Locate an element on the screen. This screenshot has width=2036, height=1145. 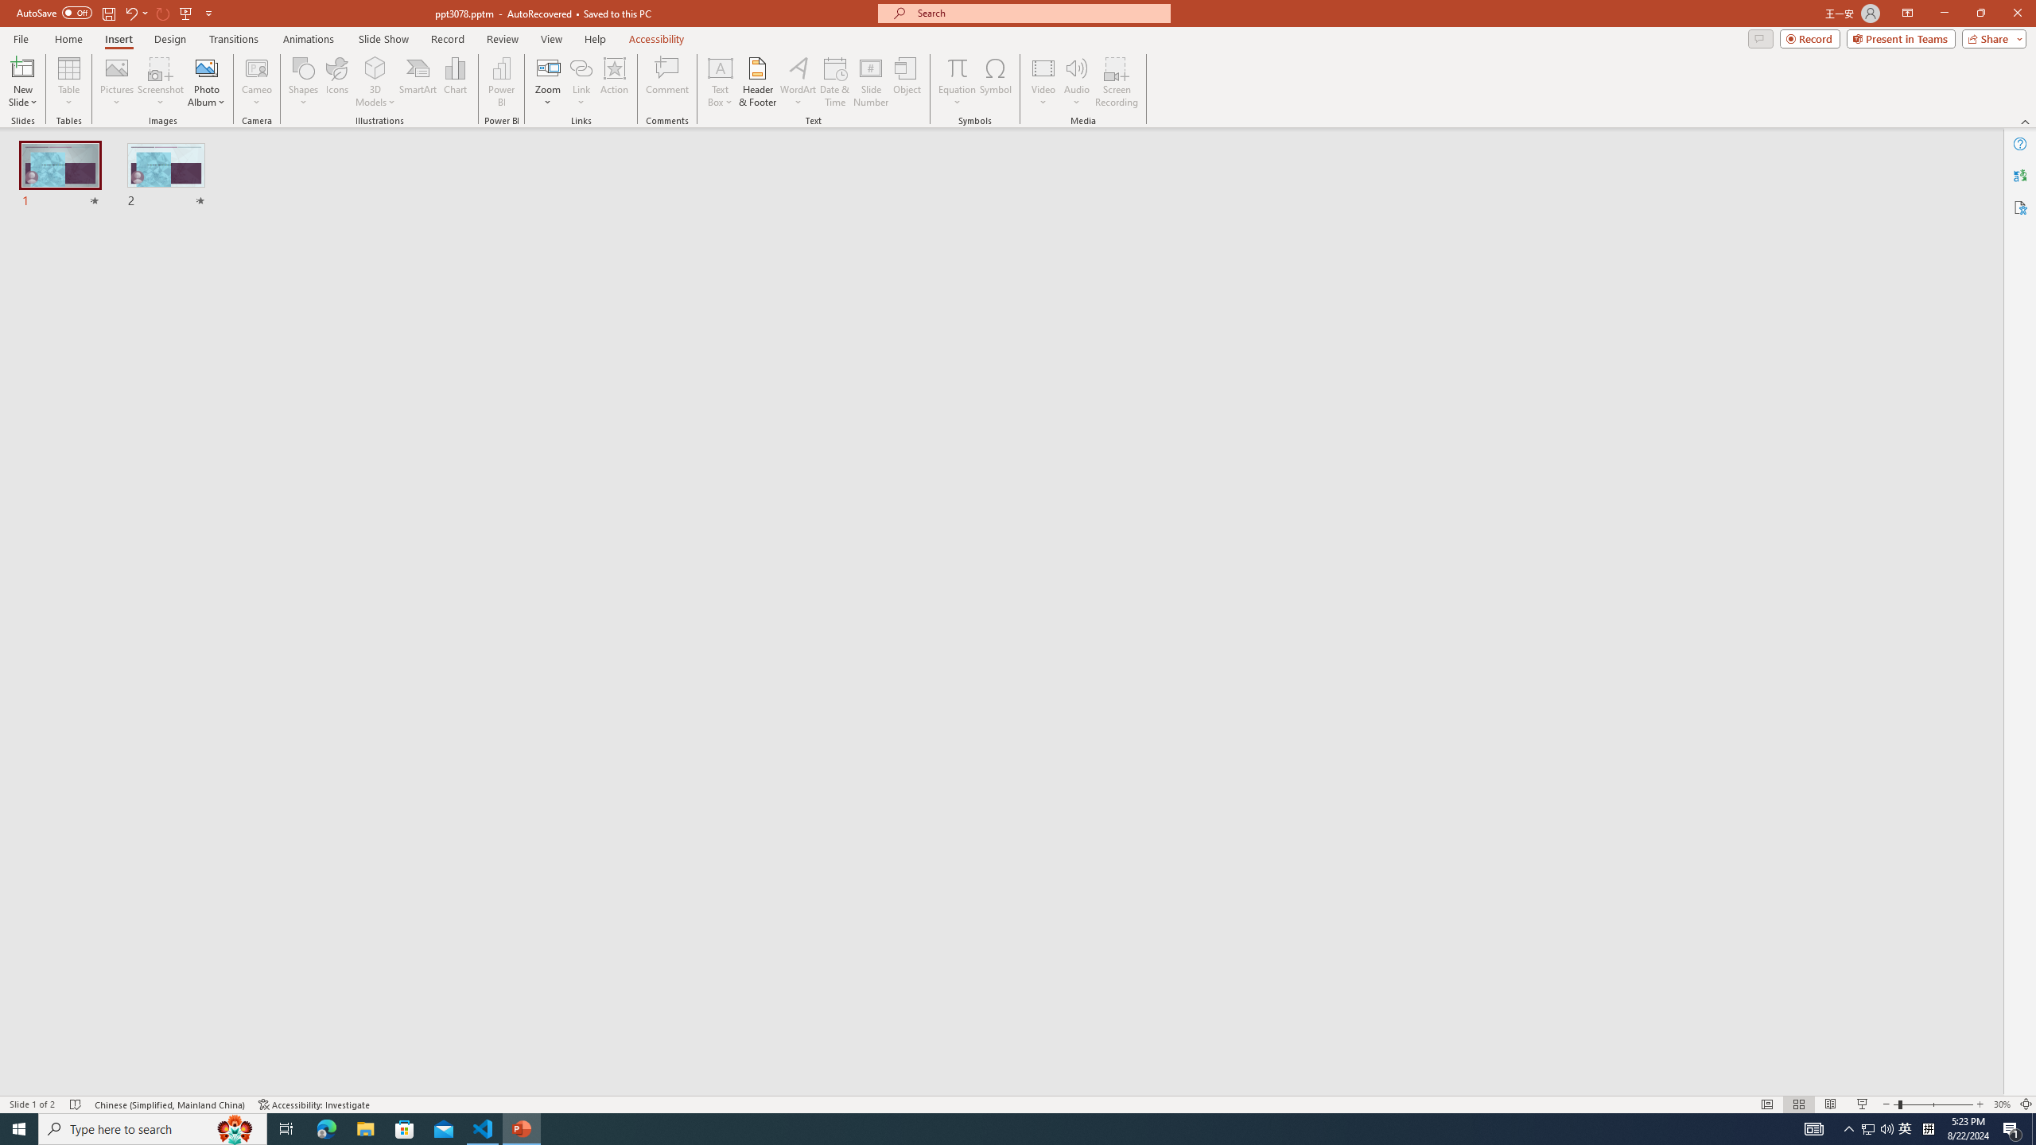
Close Dialog is located at coordinates (763, 541).